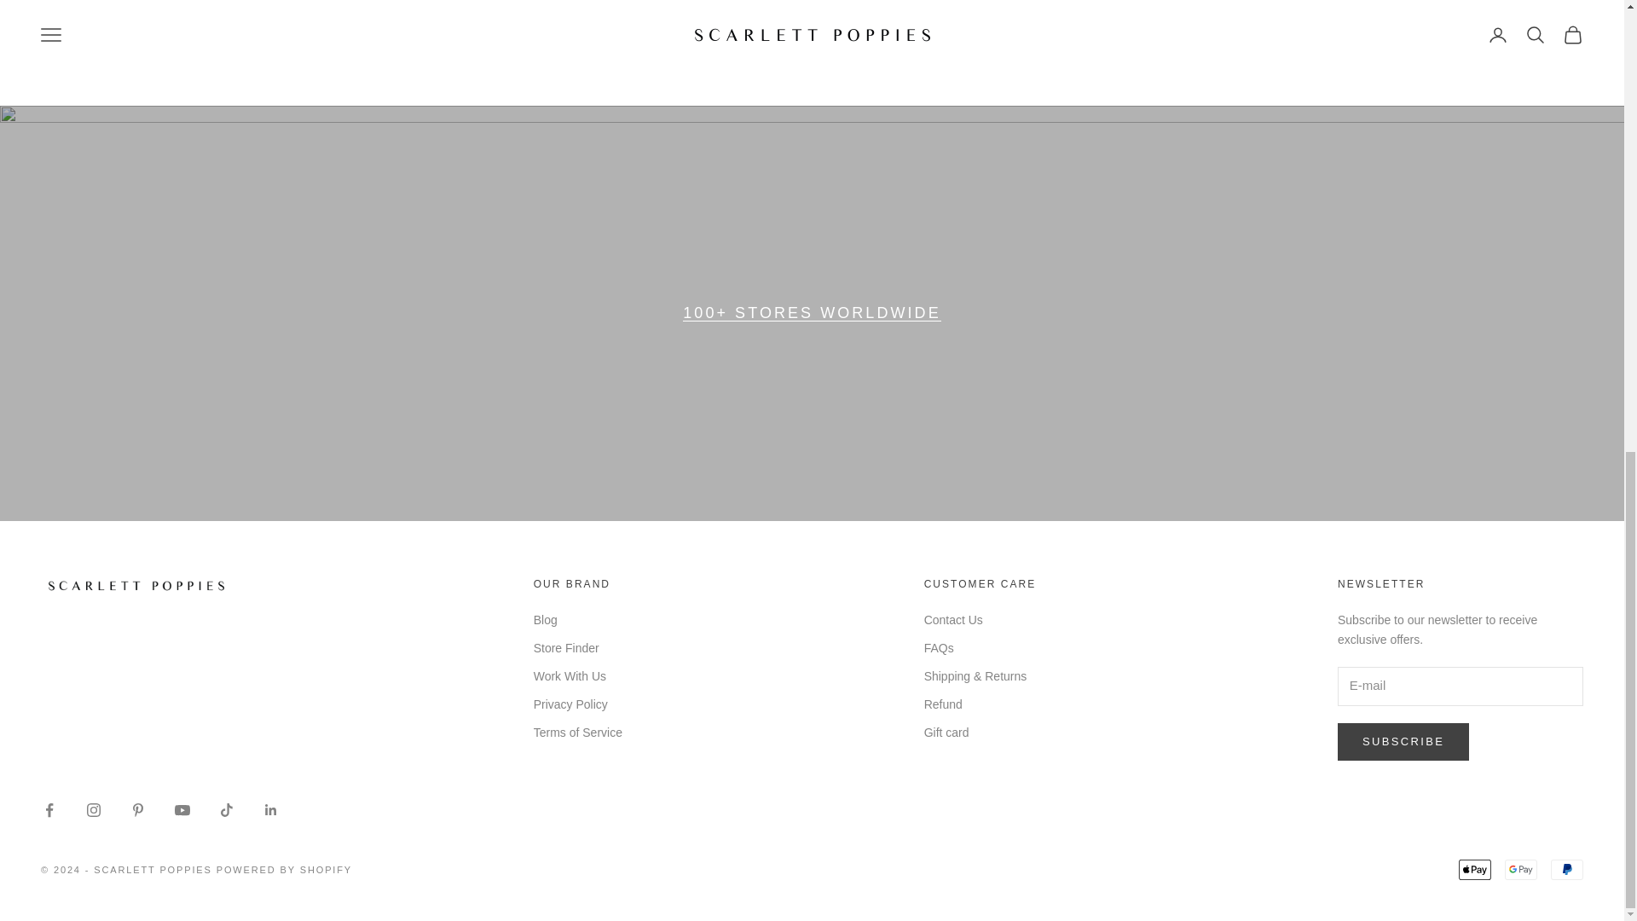 The height and width of the screenshot is (921, 1637). Describe the element at coordinates (946, 733) in the screenshot. I see `Gift card` at that location.